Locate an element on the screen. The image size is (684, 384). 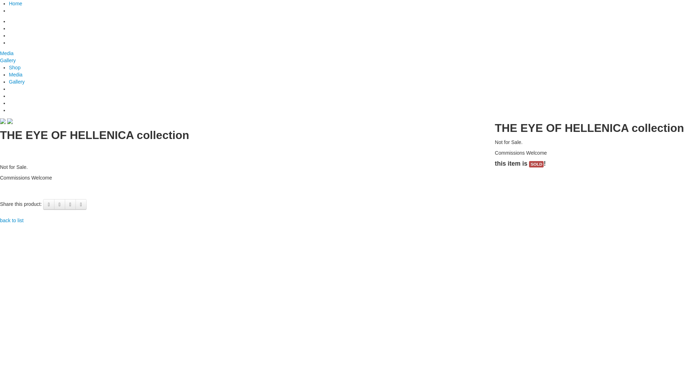
share on Google Plus is located at coordinates (71, 204).